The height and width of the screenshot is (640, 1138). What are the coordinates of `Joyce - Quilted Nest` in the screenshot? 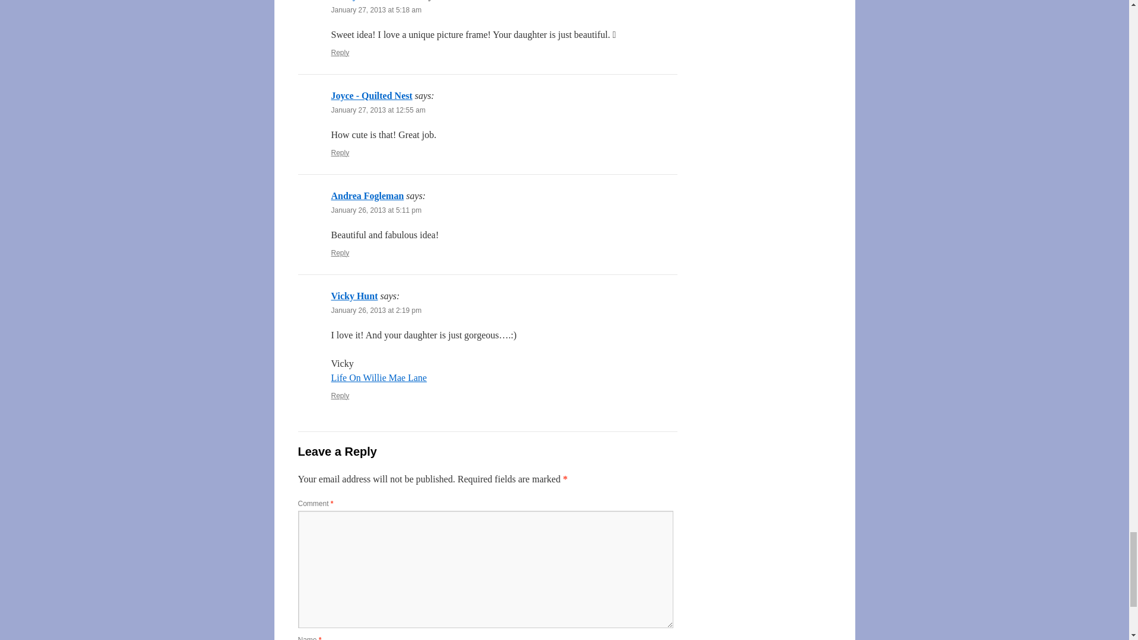 It's located at (371, 95).